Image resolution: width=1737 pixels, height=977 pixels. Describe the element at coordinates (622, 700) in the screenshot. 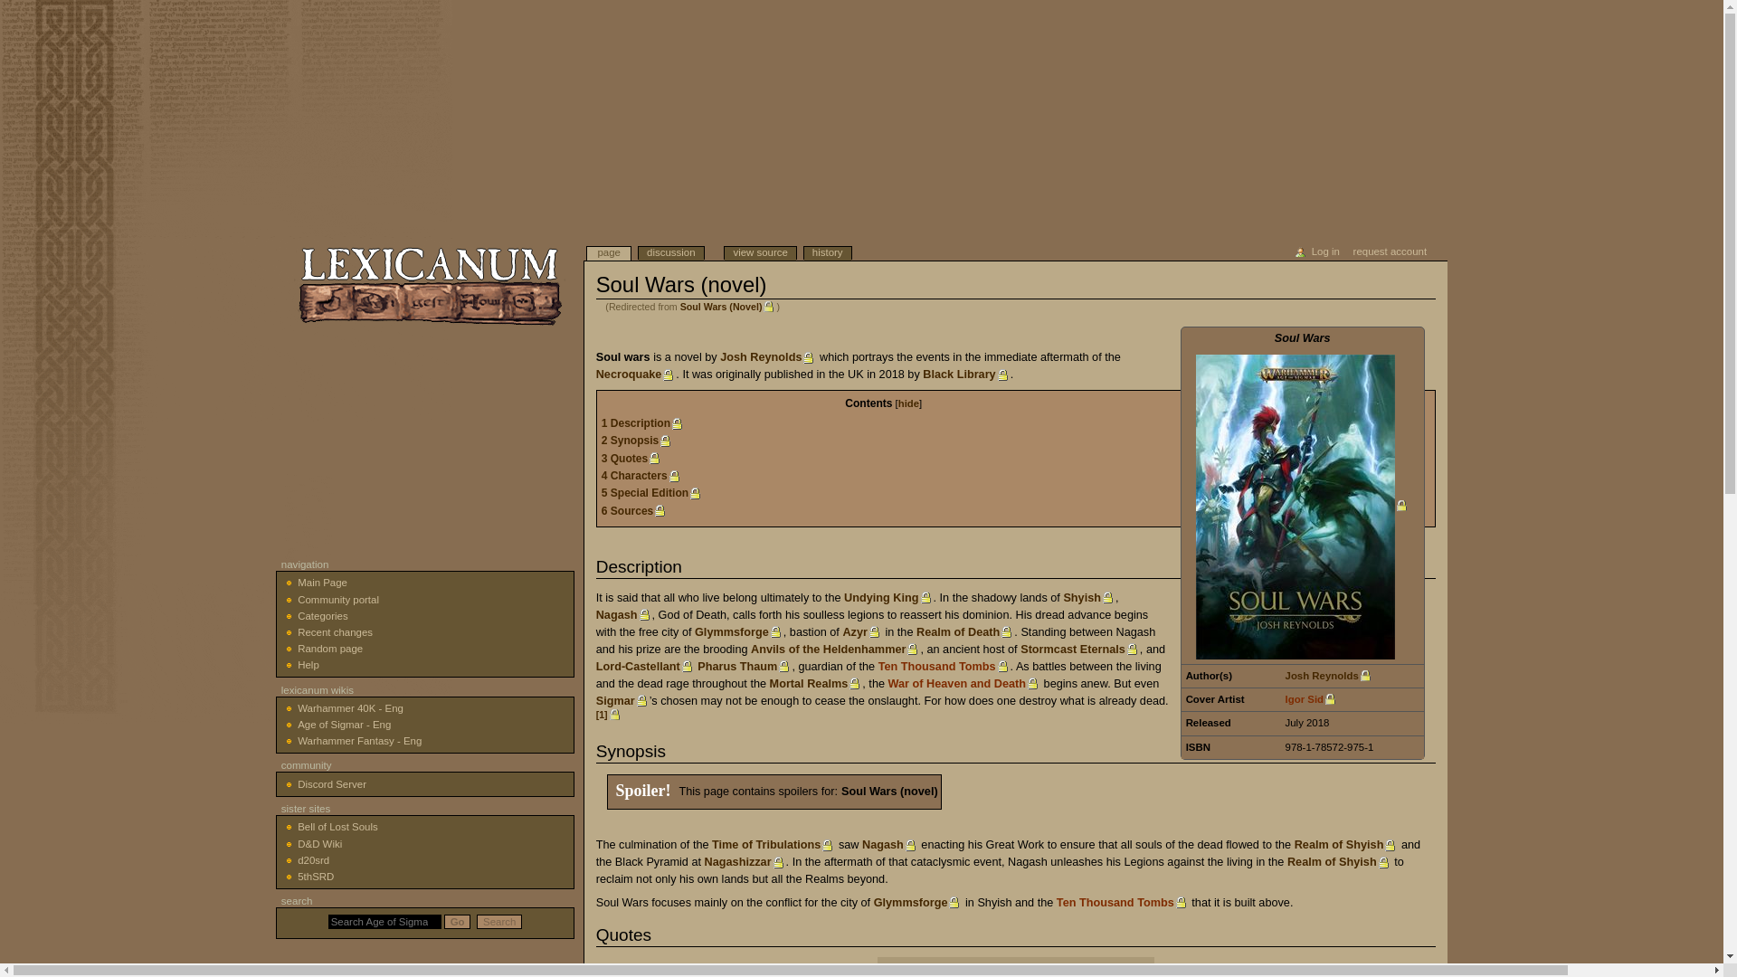

I see `Sigmar` at that location.